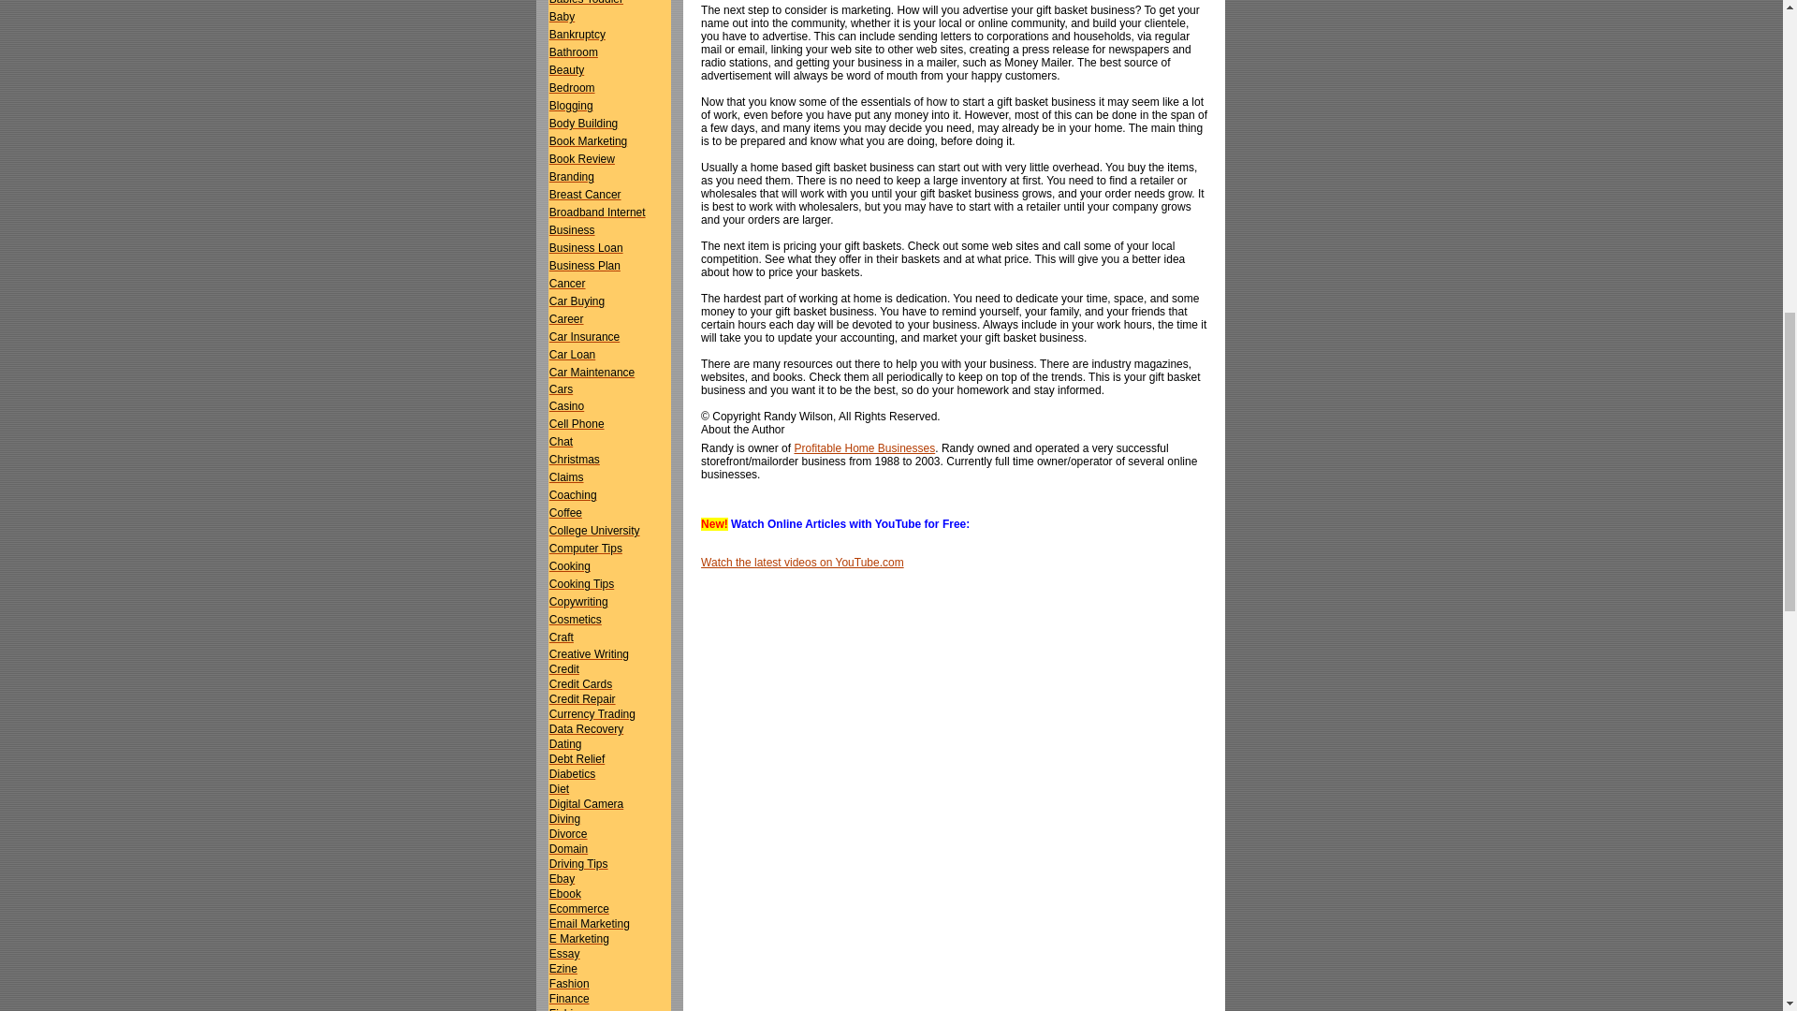 Image resolution: width=1797 pixels, height=1011 pixels. I want to click on Bathroom, so click(574, 51).